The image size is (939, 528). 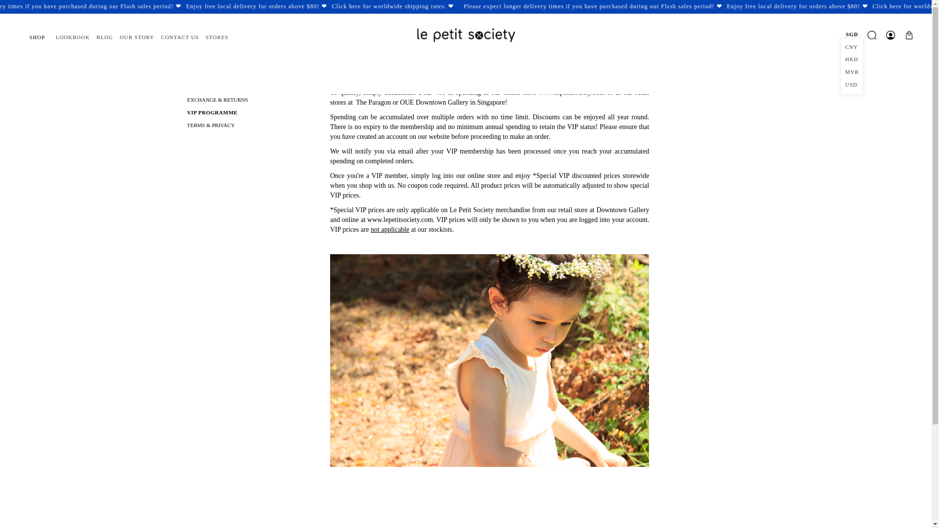 I want to click on here, so click(x=431, y=6).